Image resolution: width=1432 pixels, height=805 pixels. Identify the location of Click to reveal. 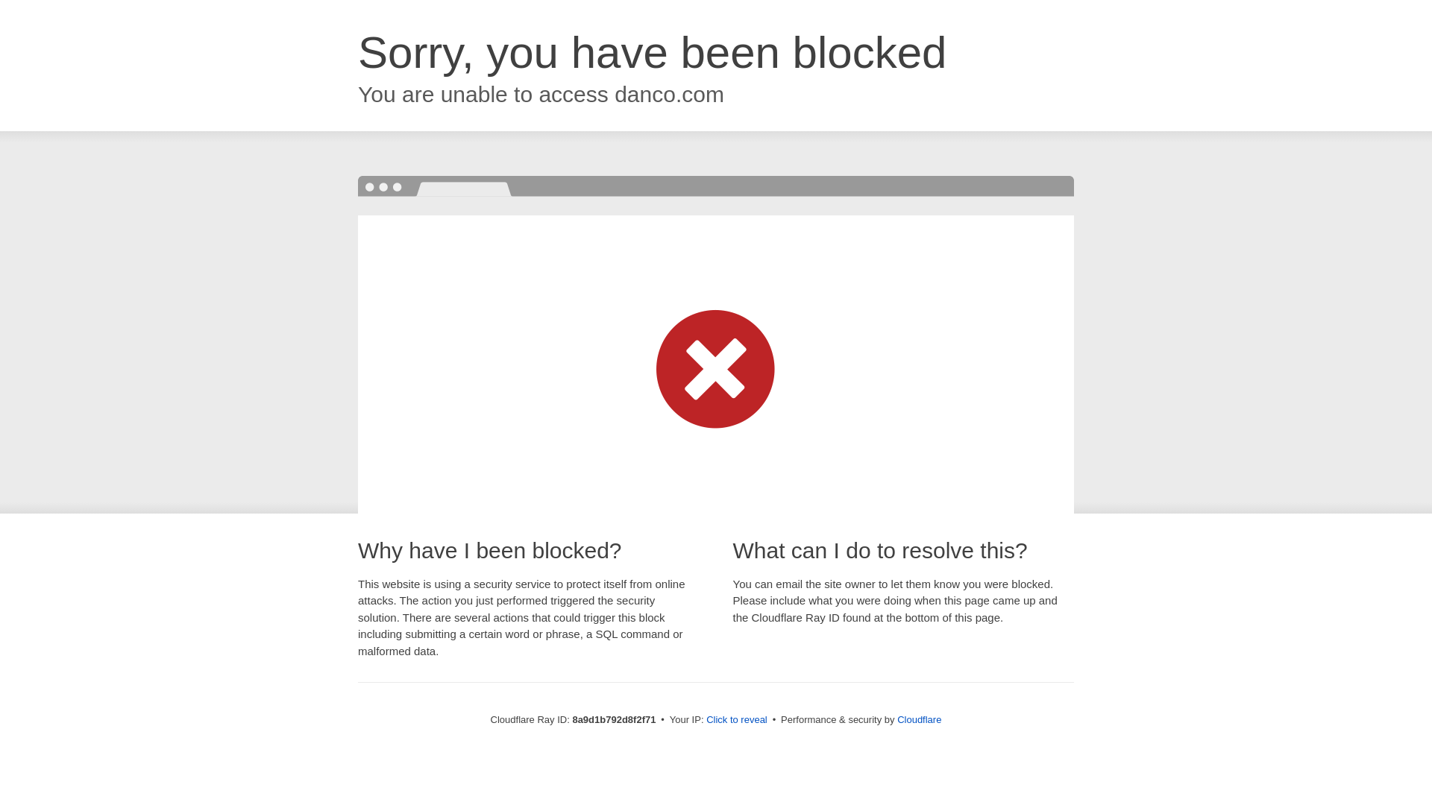
(737, 720).